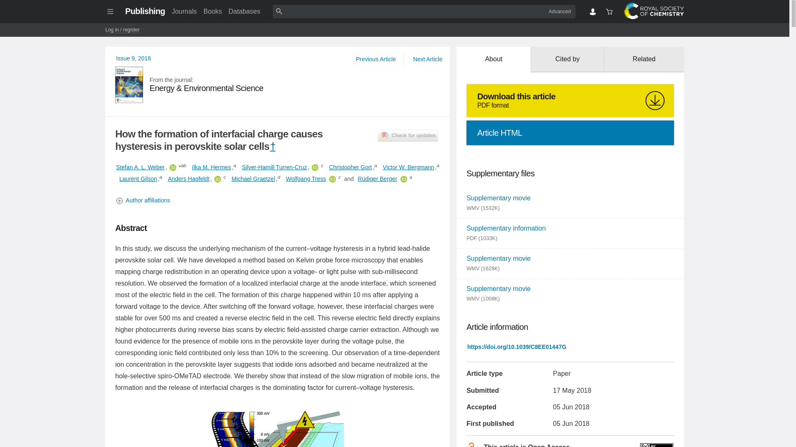  Describe the element at coordinates (133, 58) in the screenshot. I see `Issue 9, 2018` at that location.